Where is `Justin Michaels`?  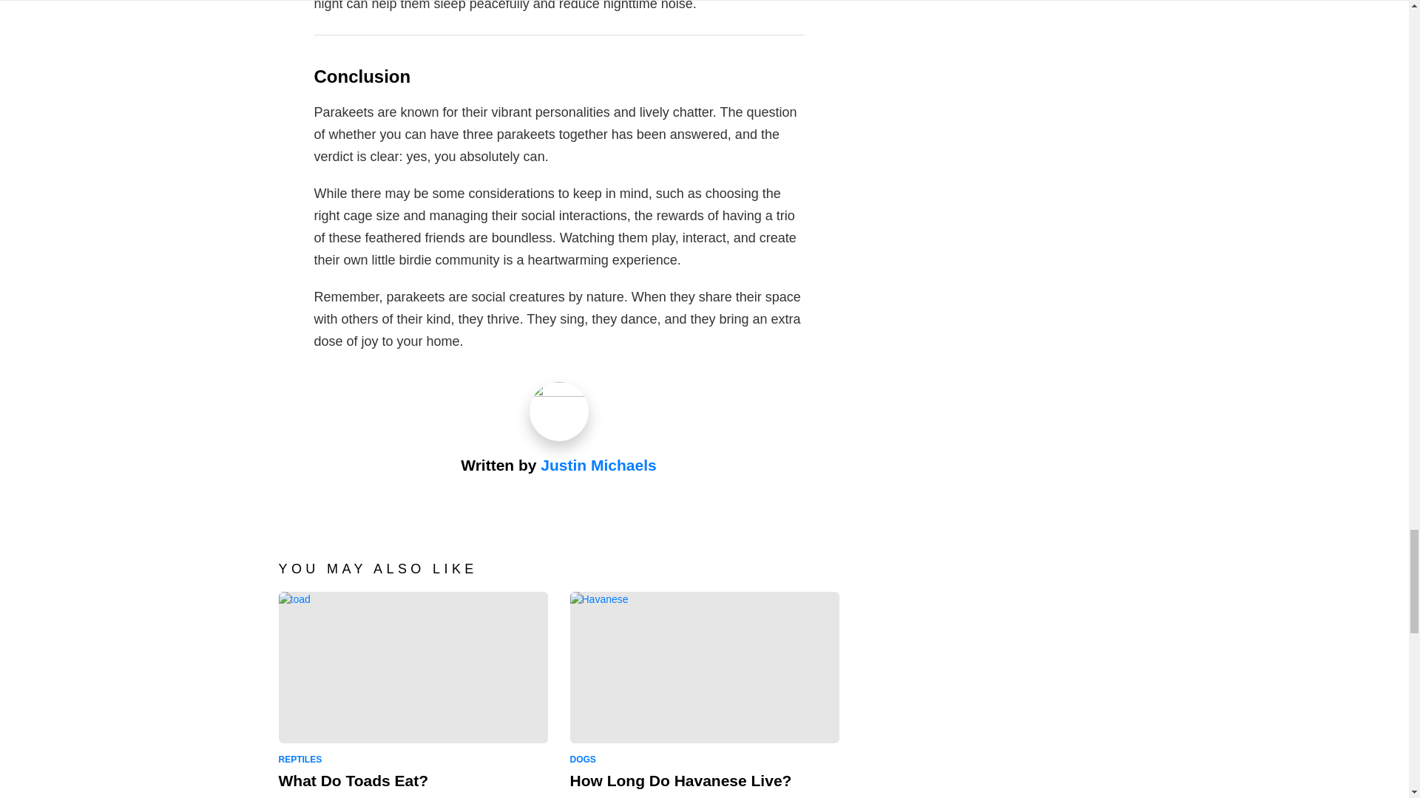
Justin Michaels is located at coordinates (598, 465).